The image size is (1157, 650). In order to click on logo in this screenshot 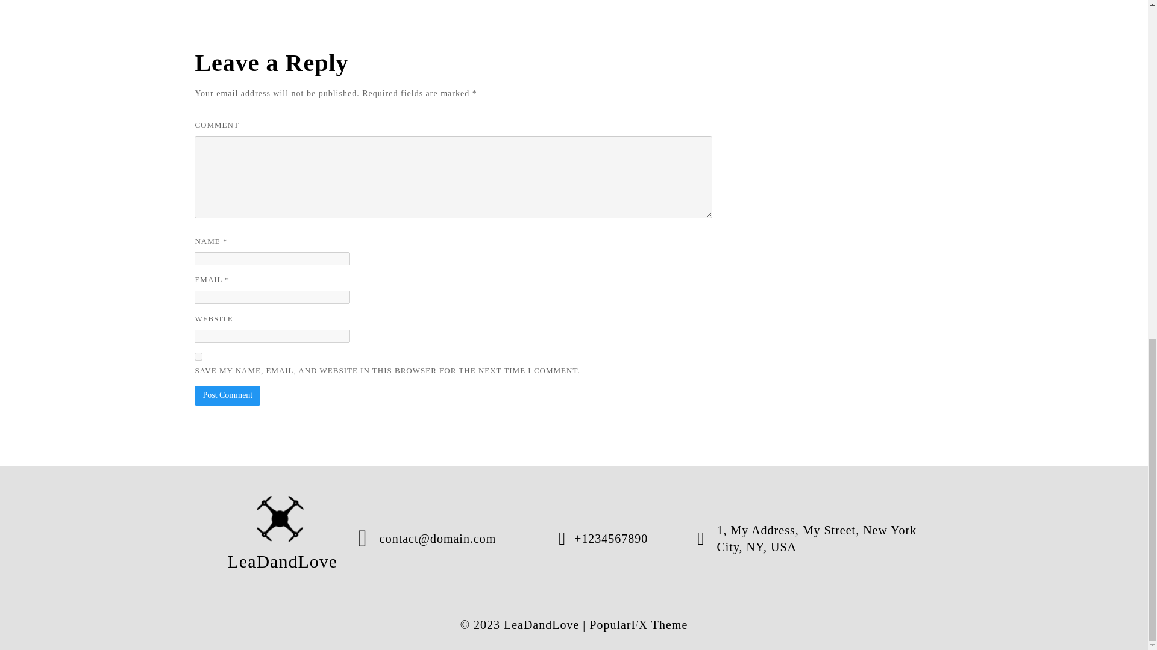, I will do `click(280, 519)`.